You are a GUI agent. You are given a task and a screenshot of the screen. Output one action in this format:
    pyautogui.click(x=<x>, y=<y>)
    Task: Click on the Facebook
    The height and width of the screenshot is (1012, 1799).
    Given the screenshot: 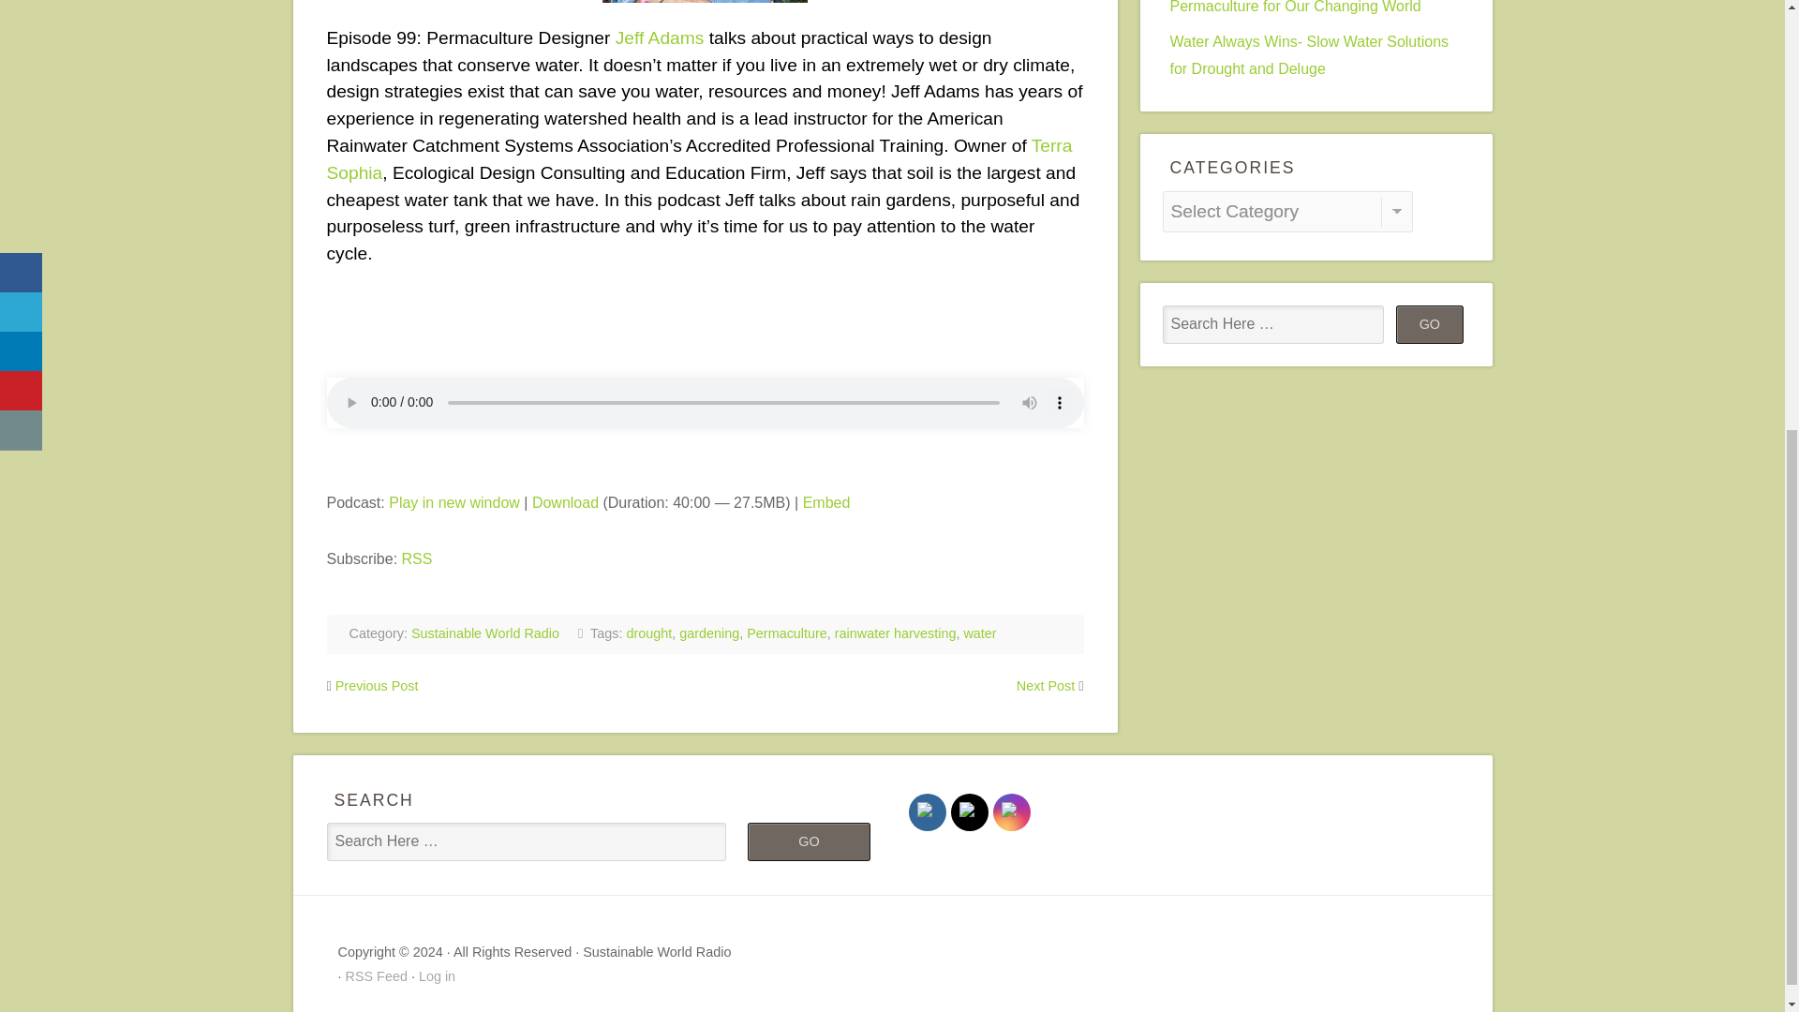 What is the action you would take?
    pyautogui.click(x=926, y=812)
    